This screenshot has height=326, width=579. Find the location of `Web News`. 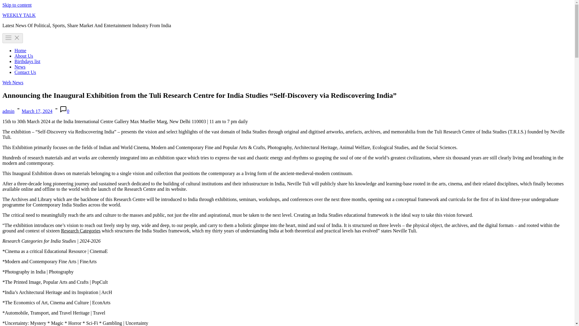

Web News is located at coordinates (13, 82).